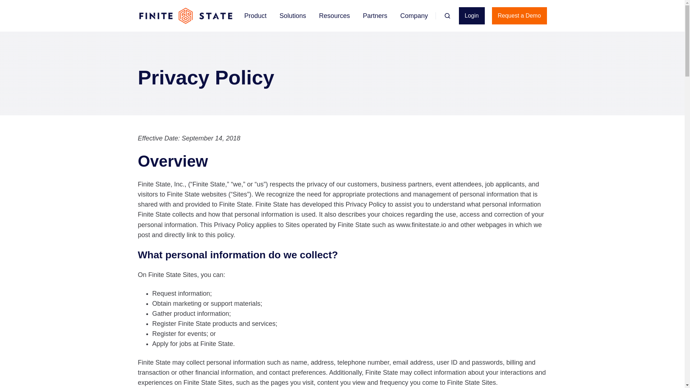 Image resolution: width=690 pixels, height=388 pixels. I want to click on Product, so click(255, 16).